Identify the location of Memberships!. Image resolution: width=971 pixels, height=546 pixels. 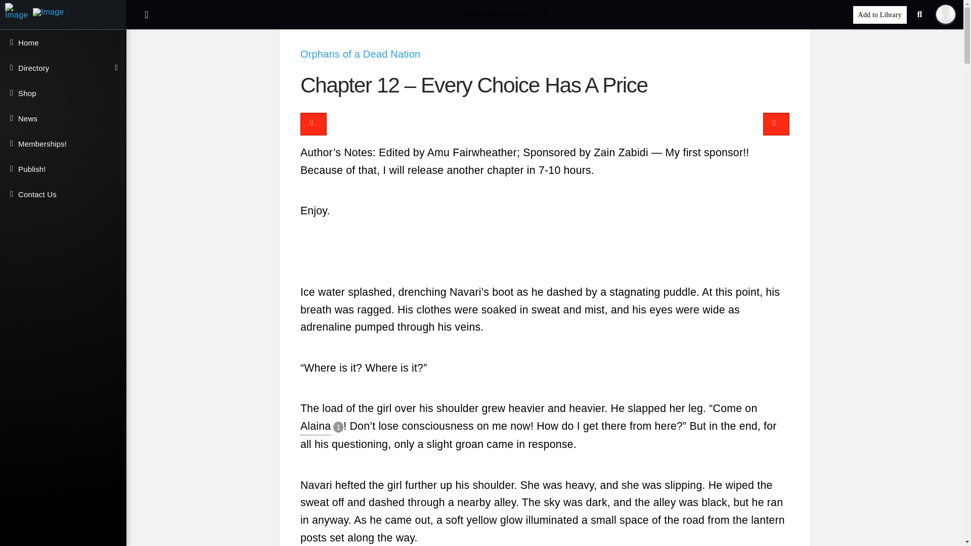
(63, 144).